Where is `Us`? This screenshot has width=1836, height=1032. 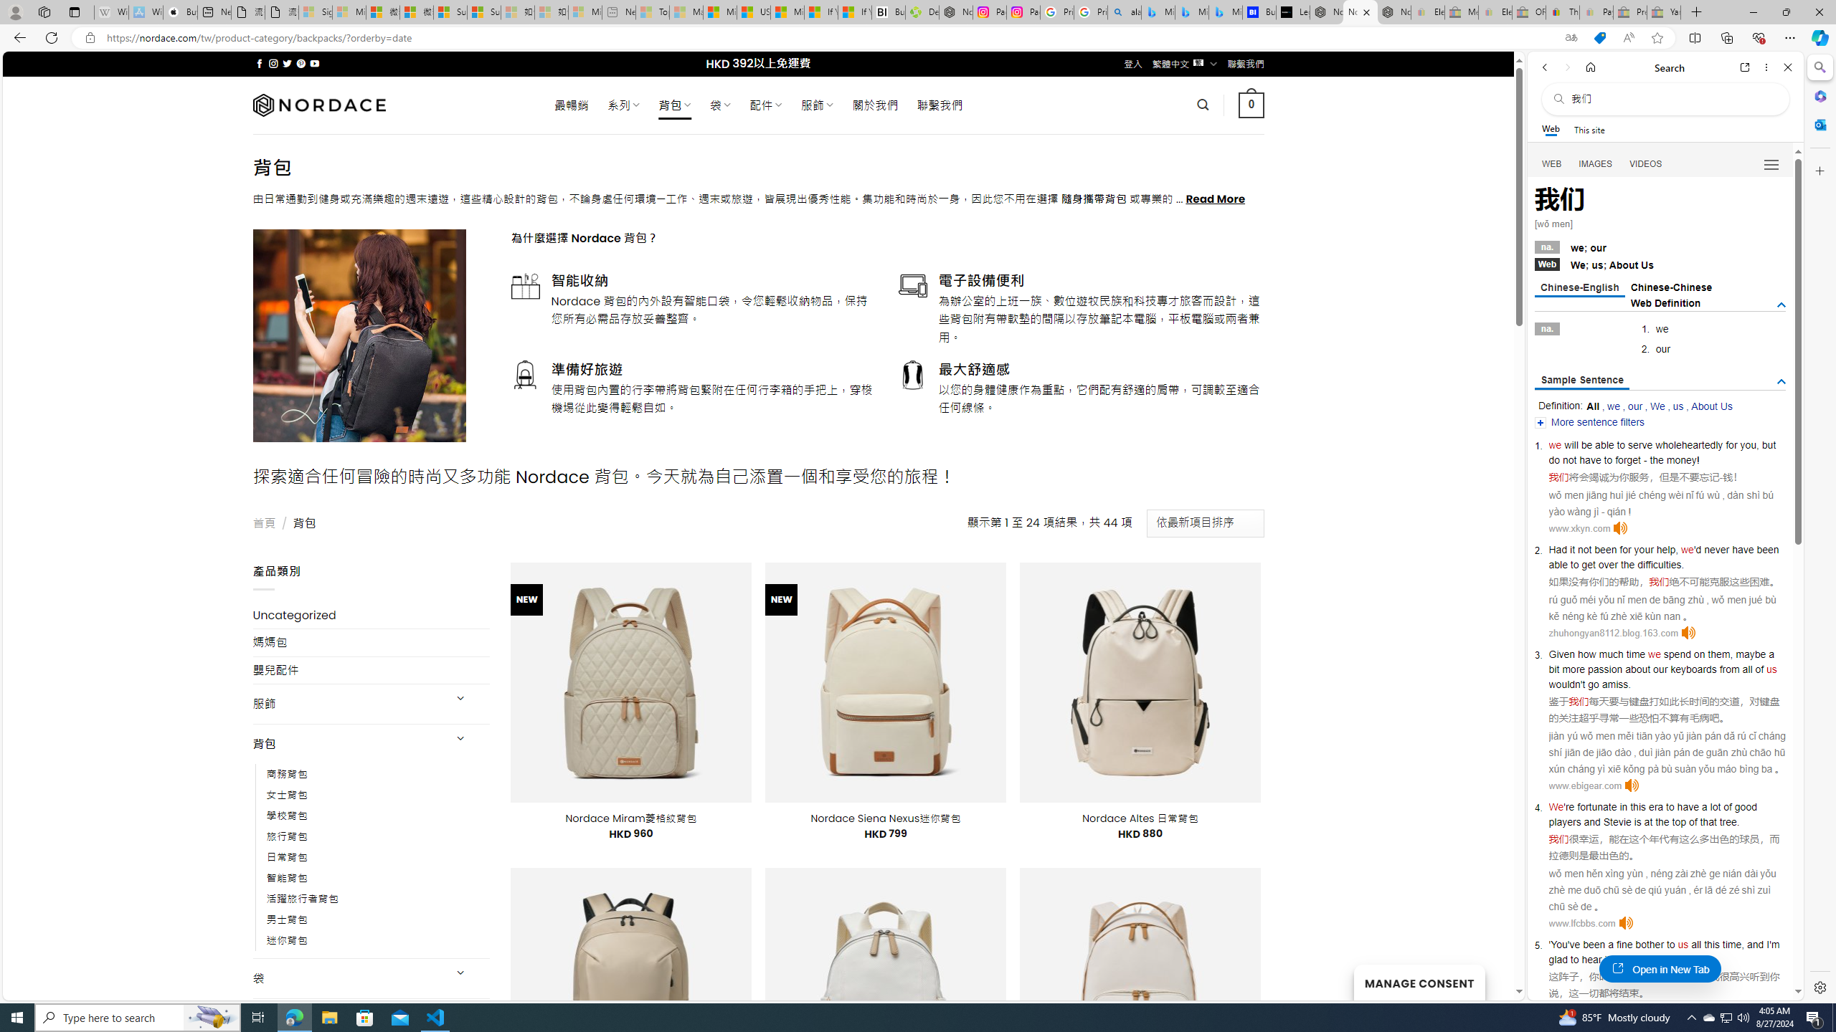 Us is located at coordinates (1647, 264).